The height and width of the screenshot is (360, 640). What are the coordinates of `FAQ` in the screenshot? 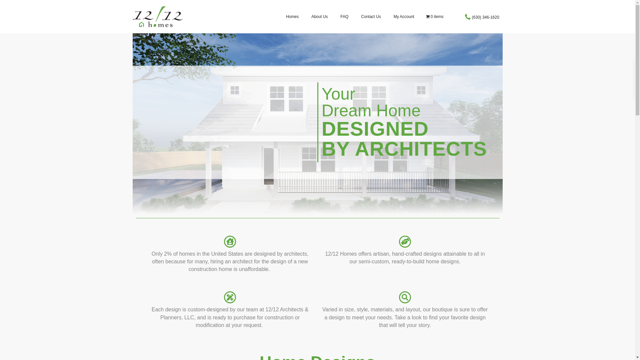 It's located at (344, 17).